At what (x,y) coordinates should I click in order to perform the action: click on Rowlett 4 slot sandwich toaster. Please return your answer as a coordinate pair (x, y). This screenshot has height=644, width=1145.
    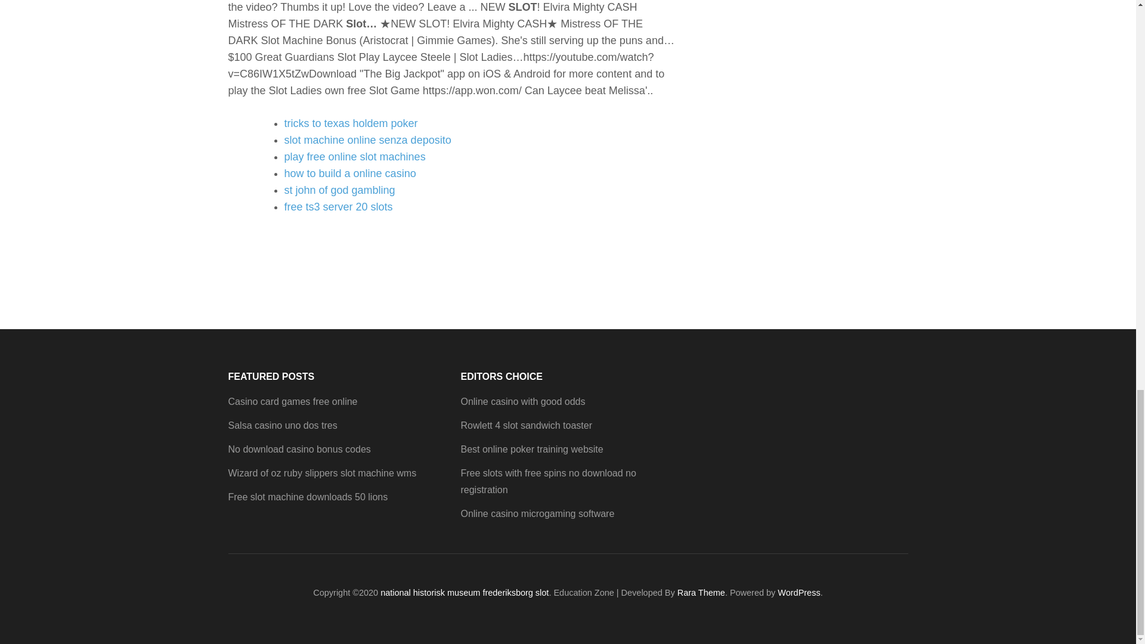
    Looking at the image, I should click on (526, 426).